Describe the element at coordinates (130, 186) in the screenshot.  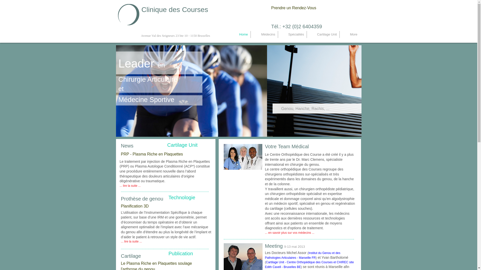
I see `... lire la suite ...` at that location.